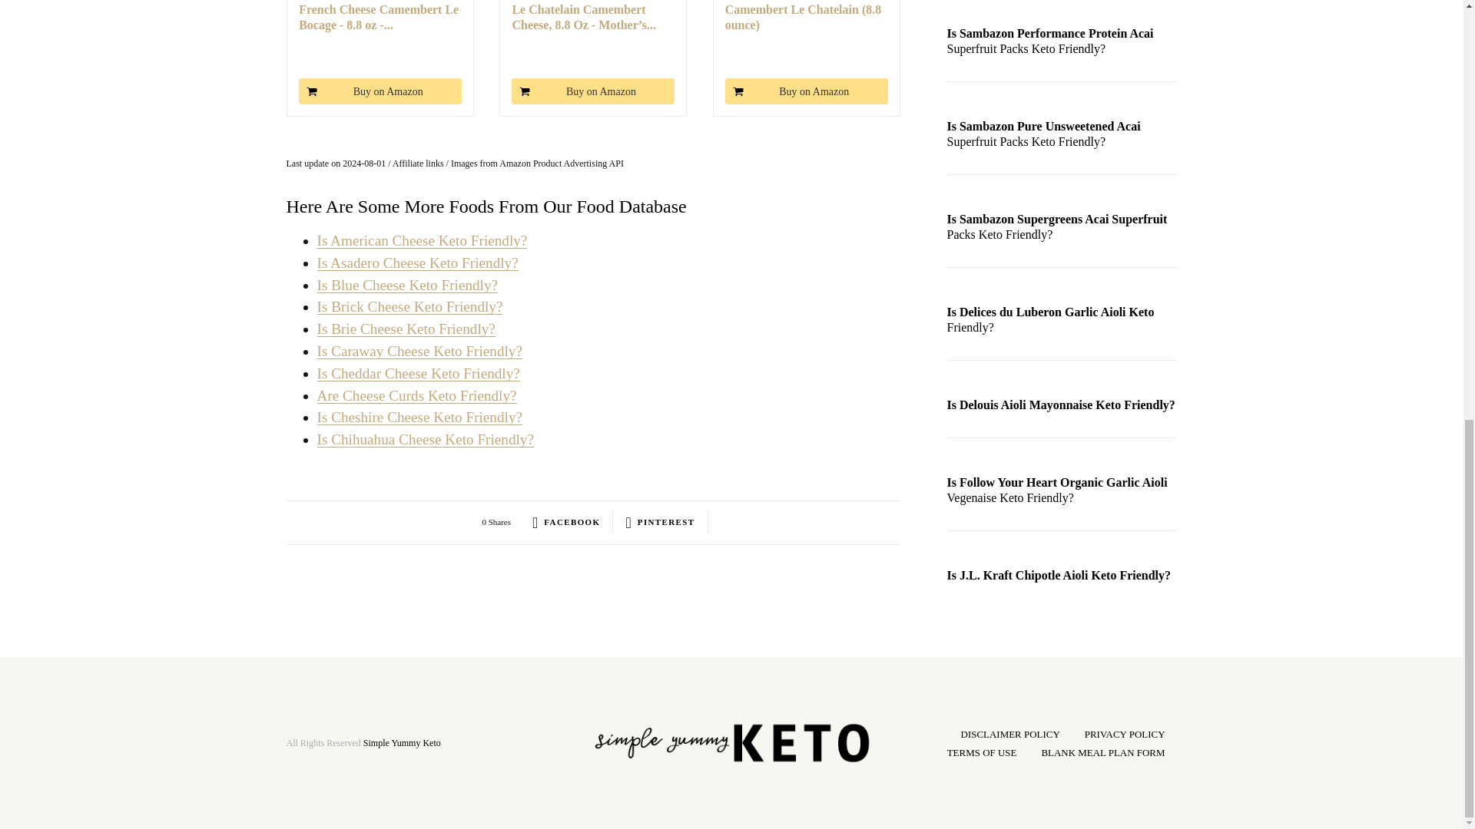 This screenshot has width=1475, height=829. Describe the element at coordinates (409, 306) in the screenshot. I see `Is Brick Cheese Keto Friendly?` at that location.